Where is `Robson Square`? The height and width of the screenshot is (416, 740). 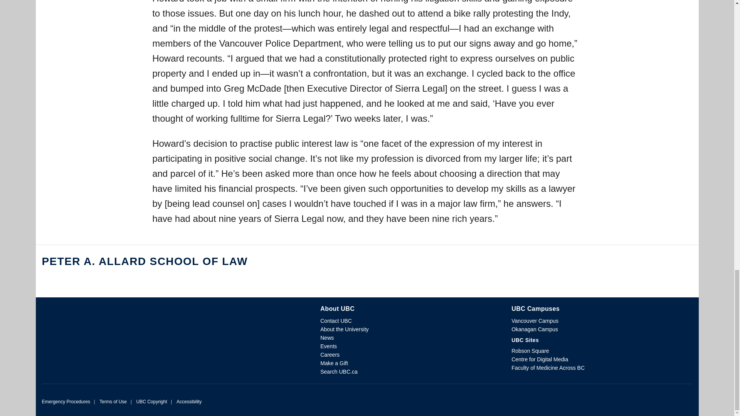 Robson Square is located at coordinates (530, 351).